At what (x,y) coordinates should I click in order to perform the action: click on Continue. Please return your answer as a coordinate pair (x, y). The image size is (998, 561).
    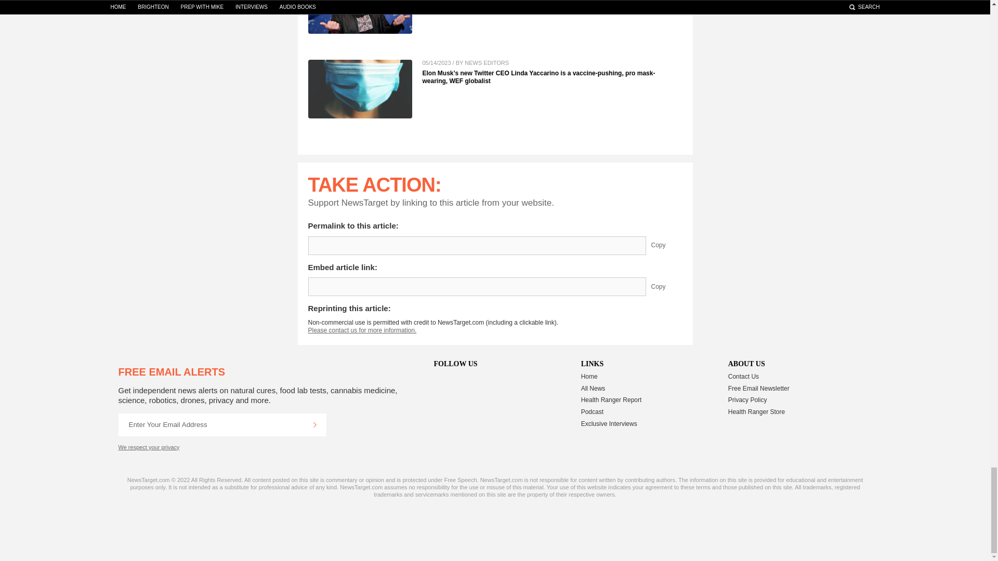
    Looking at the image, I should click on (314, 425).